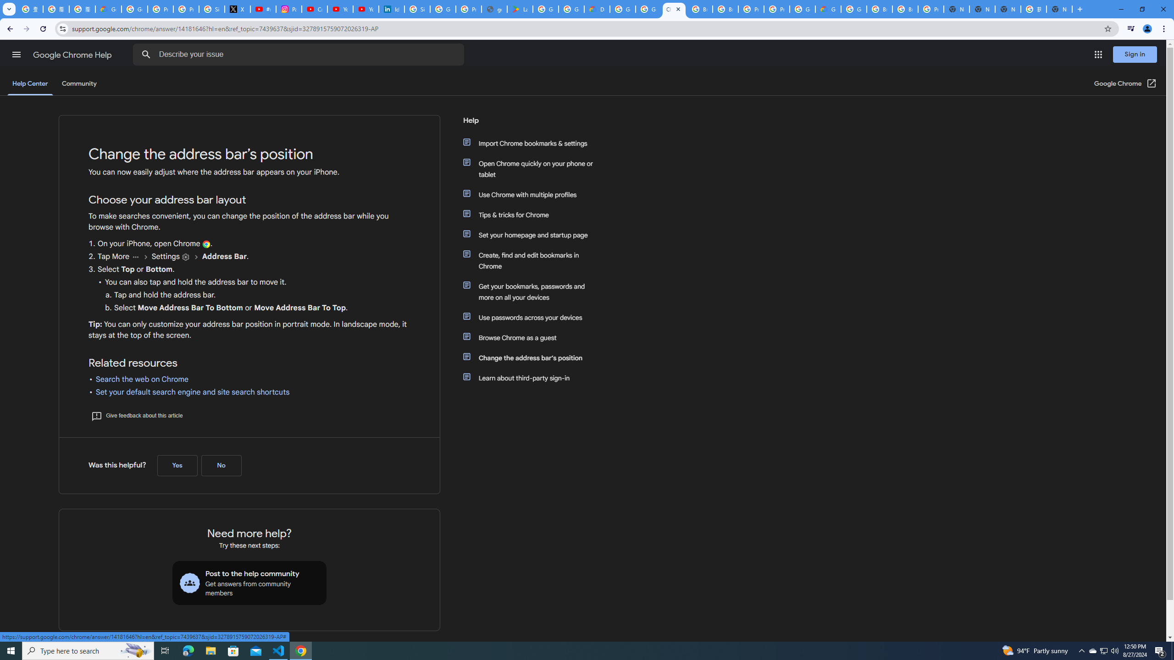 The height and width of the screenshot is (660, 1174). I want to click on New Tab, so click(1059, 9).